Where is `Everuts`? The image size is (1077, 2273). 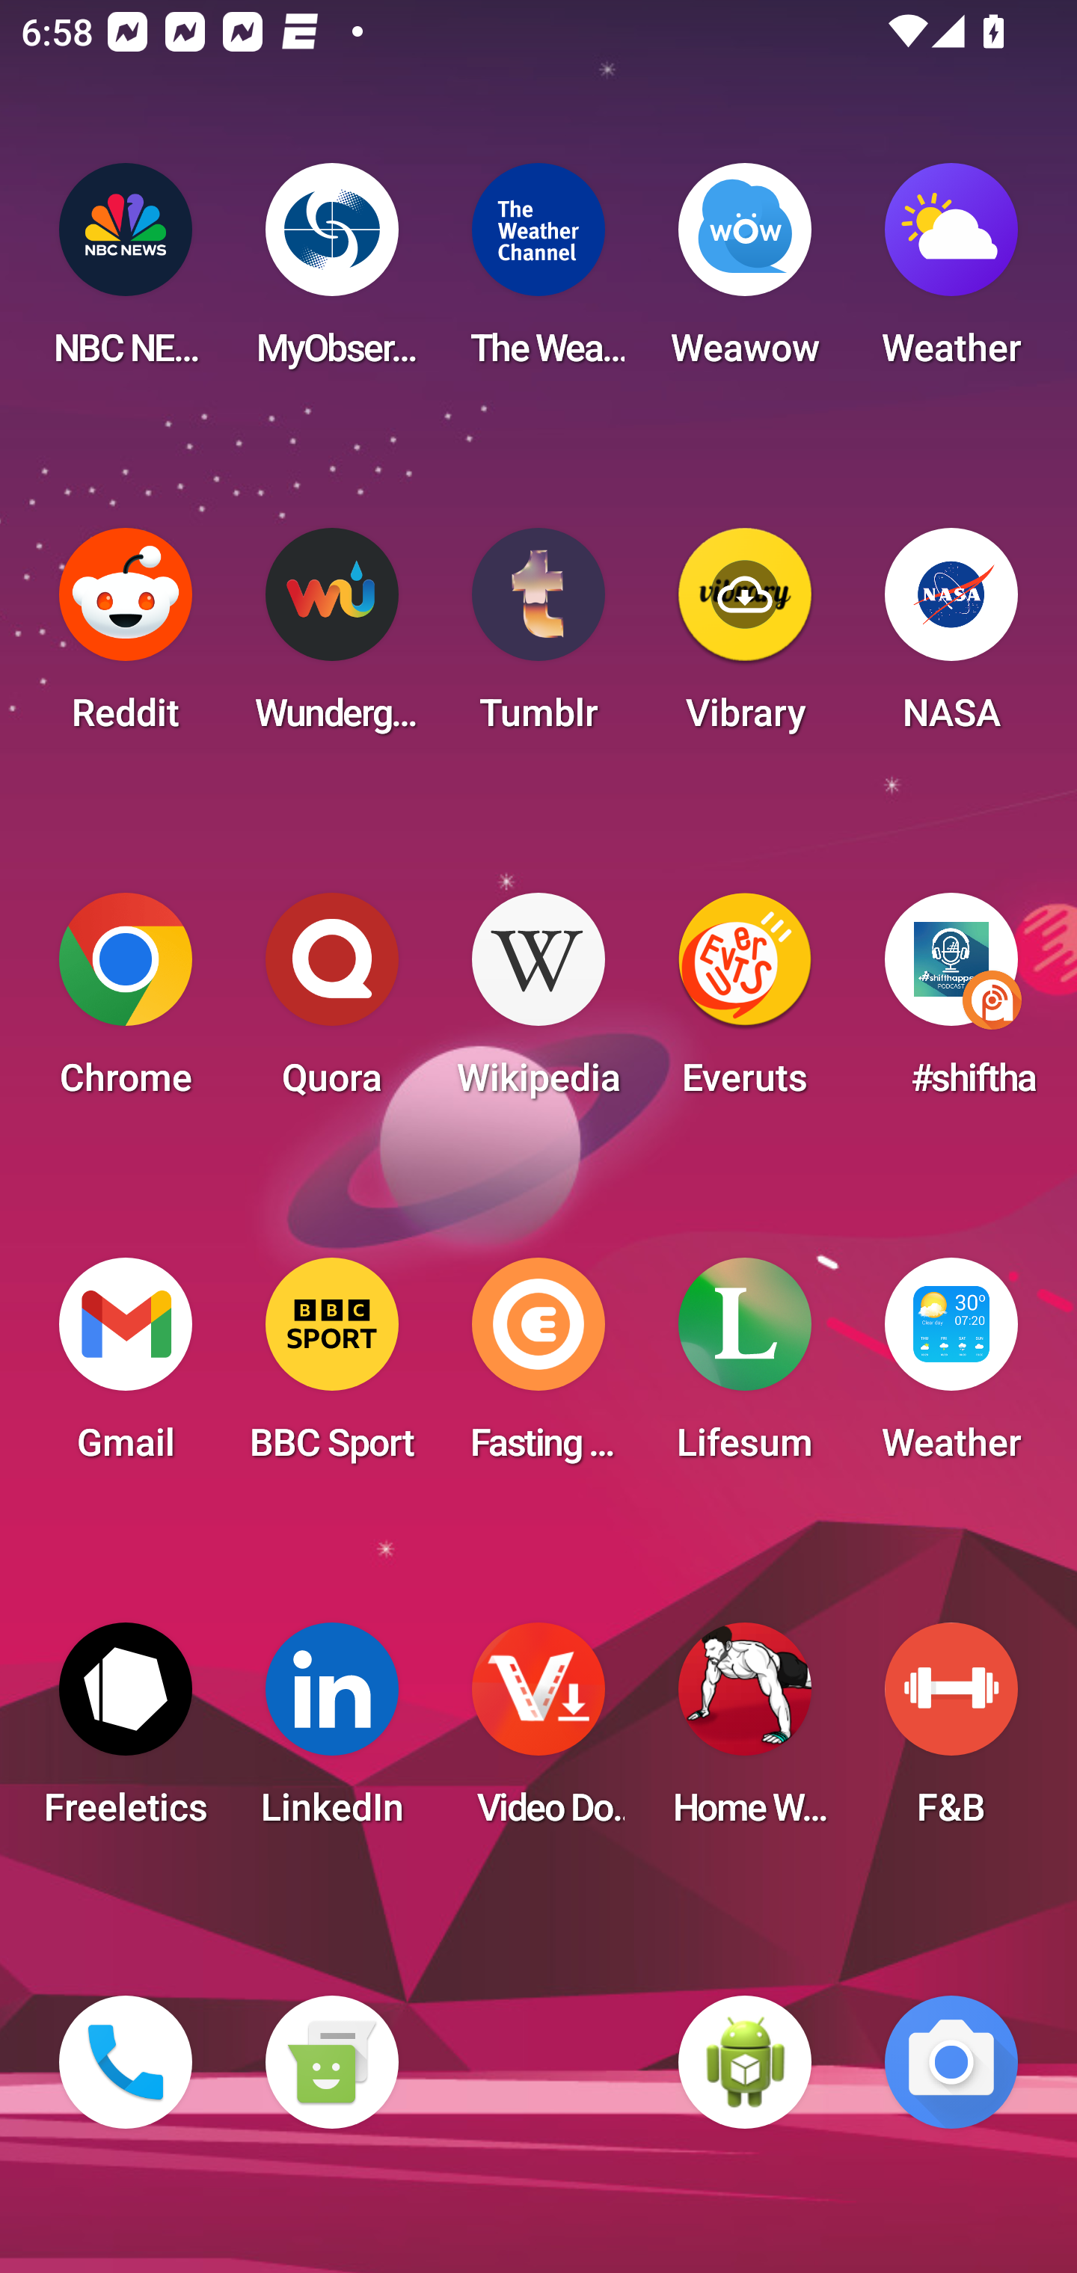
Everuts is located at coordinates (745, 1003).